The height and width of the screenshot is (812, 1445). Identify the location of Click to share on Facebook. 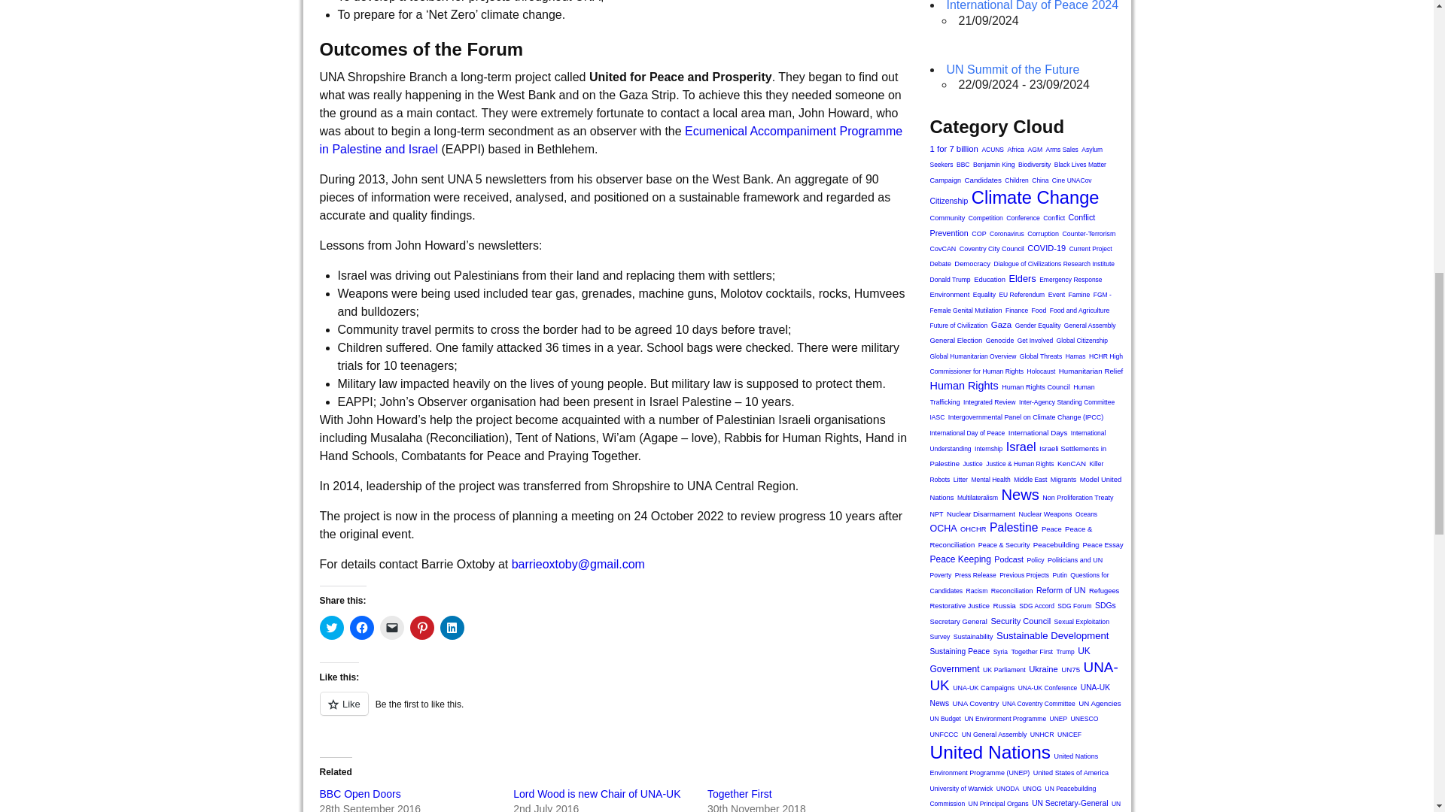
(361, 627).